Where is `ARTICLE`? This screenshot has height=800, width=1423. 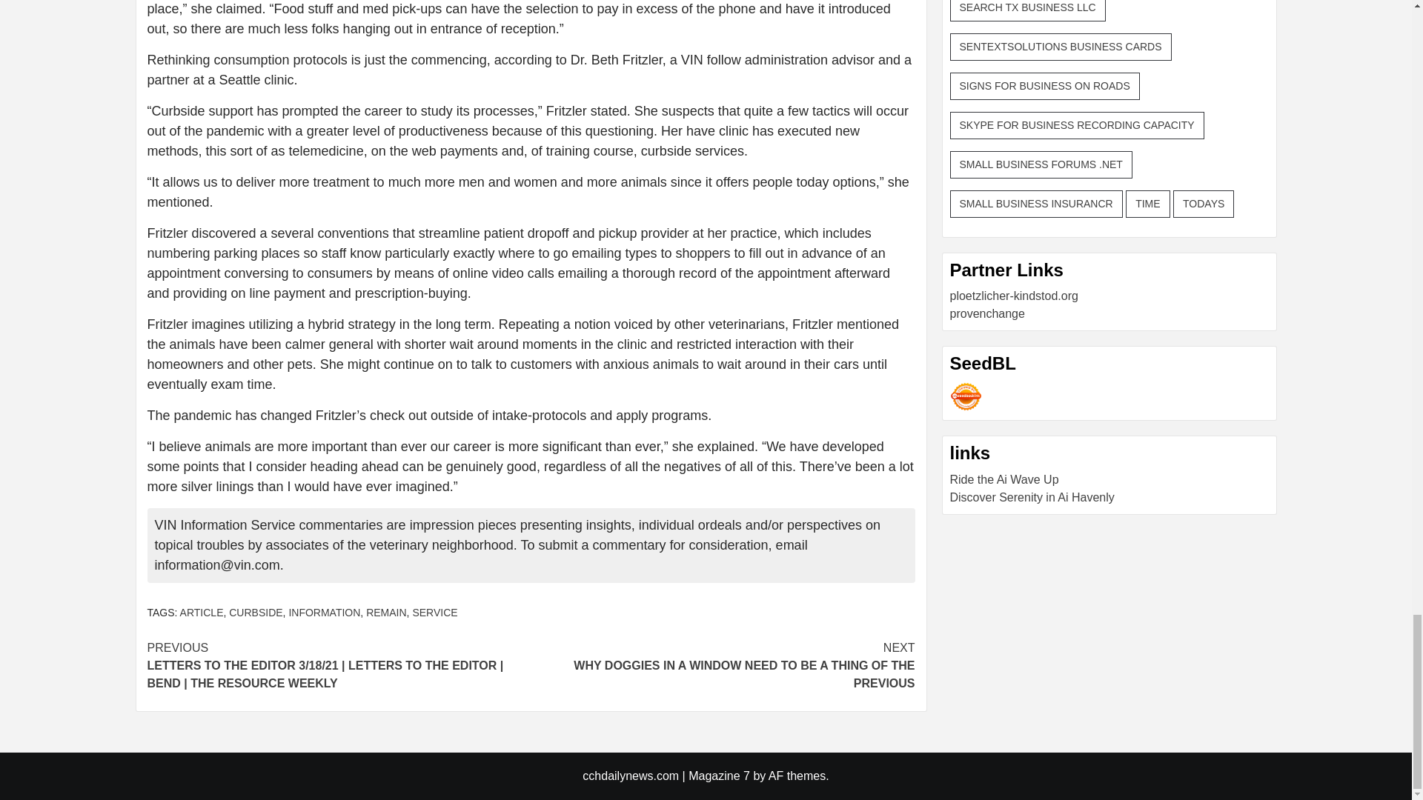
ARTICLE is located at coordinates (202, 612).